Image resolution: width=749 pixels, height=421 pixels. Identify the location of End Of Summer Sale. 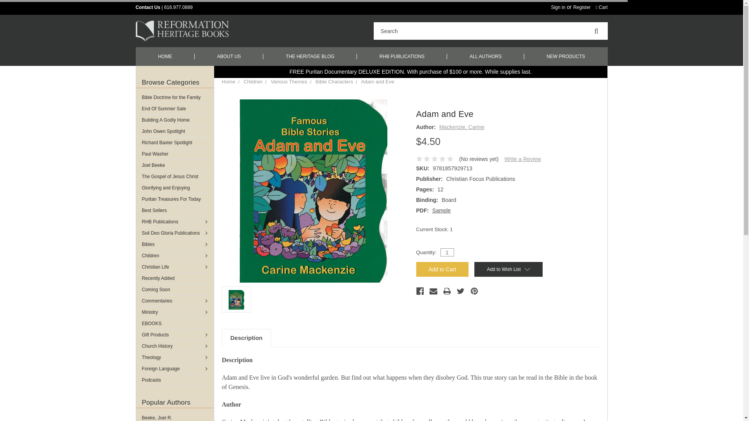
(174, 108).